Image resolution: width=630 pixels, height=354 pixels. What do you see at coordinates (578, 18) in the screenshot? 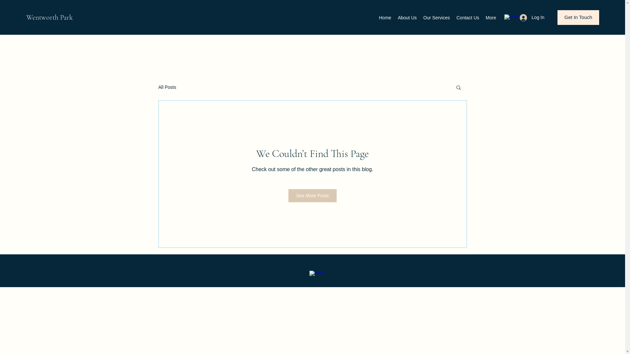
I see `Get In Touch` at bounding box center [578, 18].